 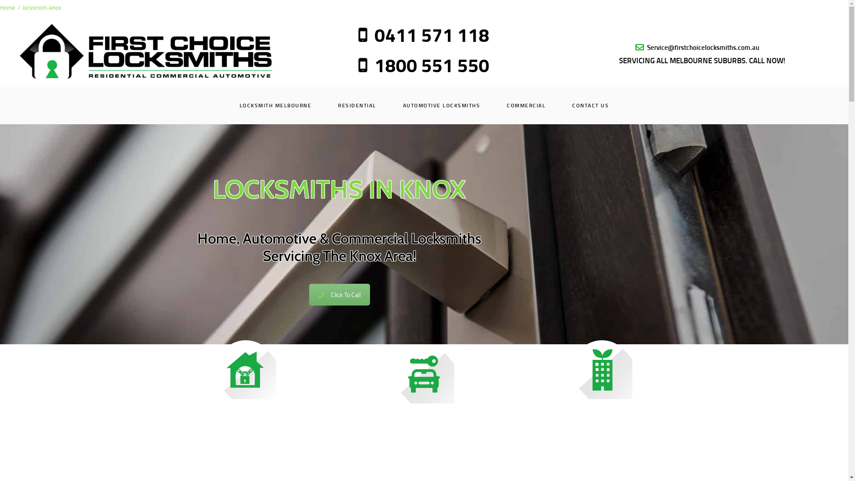 I want to click on RESIDENTIAL, so click(x=357, y=106).